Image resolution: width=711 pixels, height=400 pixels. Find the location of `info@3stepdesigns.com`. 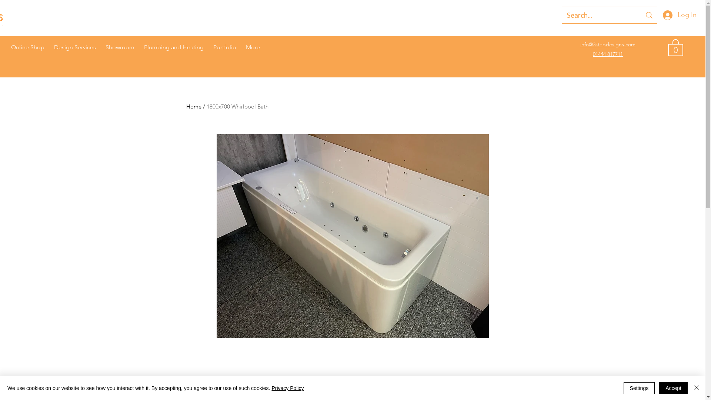

info@3stepdesigns.com is located at coordinates (608, 44).